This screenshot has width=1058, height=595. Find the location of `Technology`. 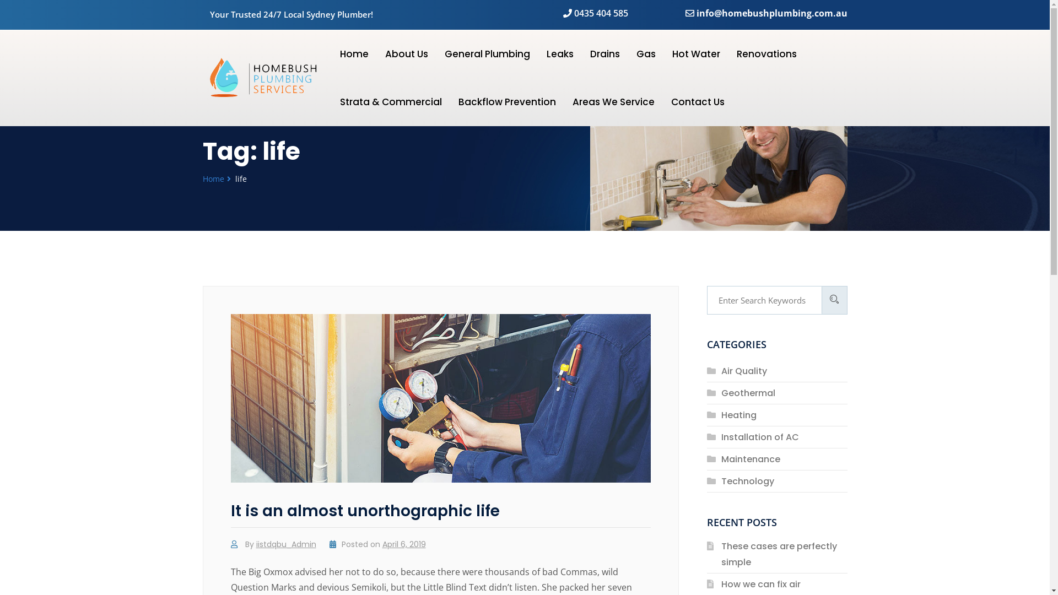

Technology is located at coordinates (748, 482).